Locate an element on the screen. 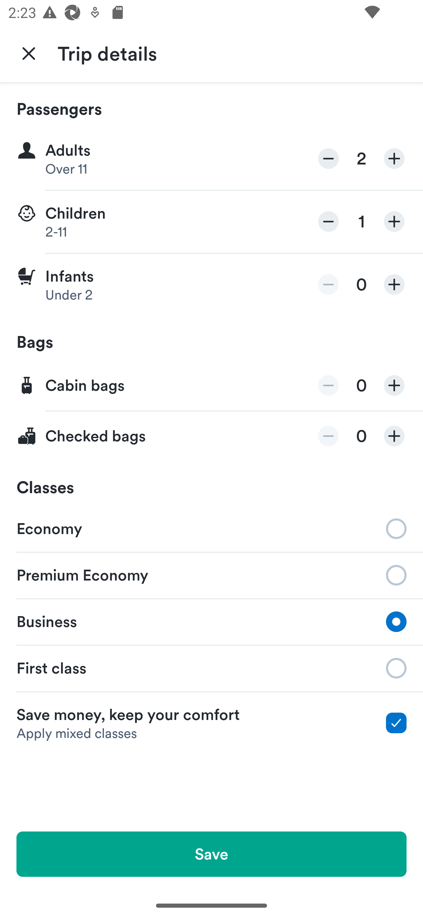  Economy is located at coordinates (211, 528).